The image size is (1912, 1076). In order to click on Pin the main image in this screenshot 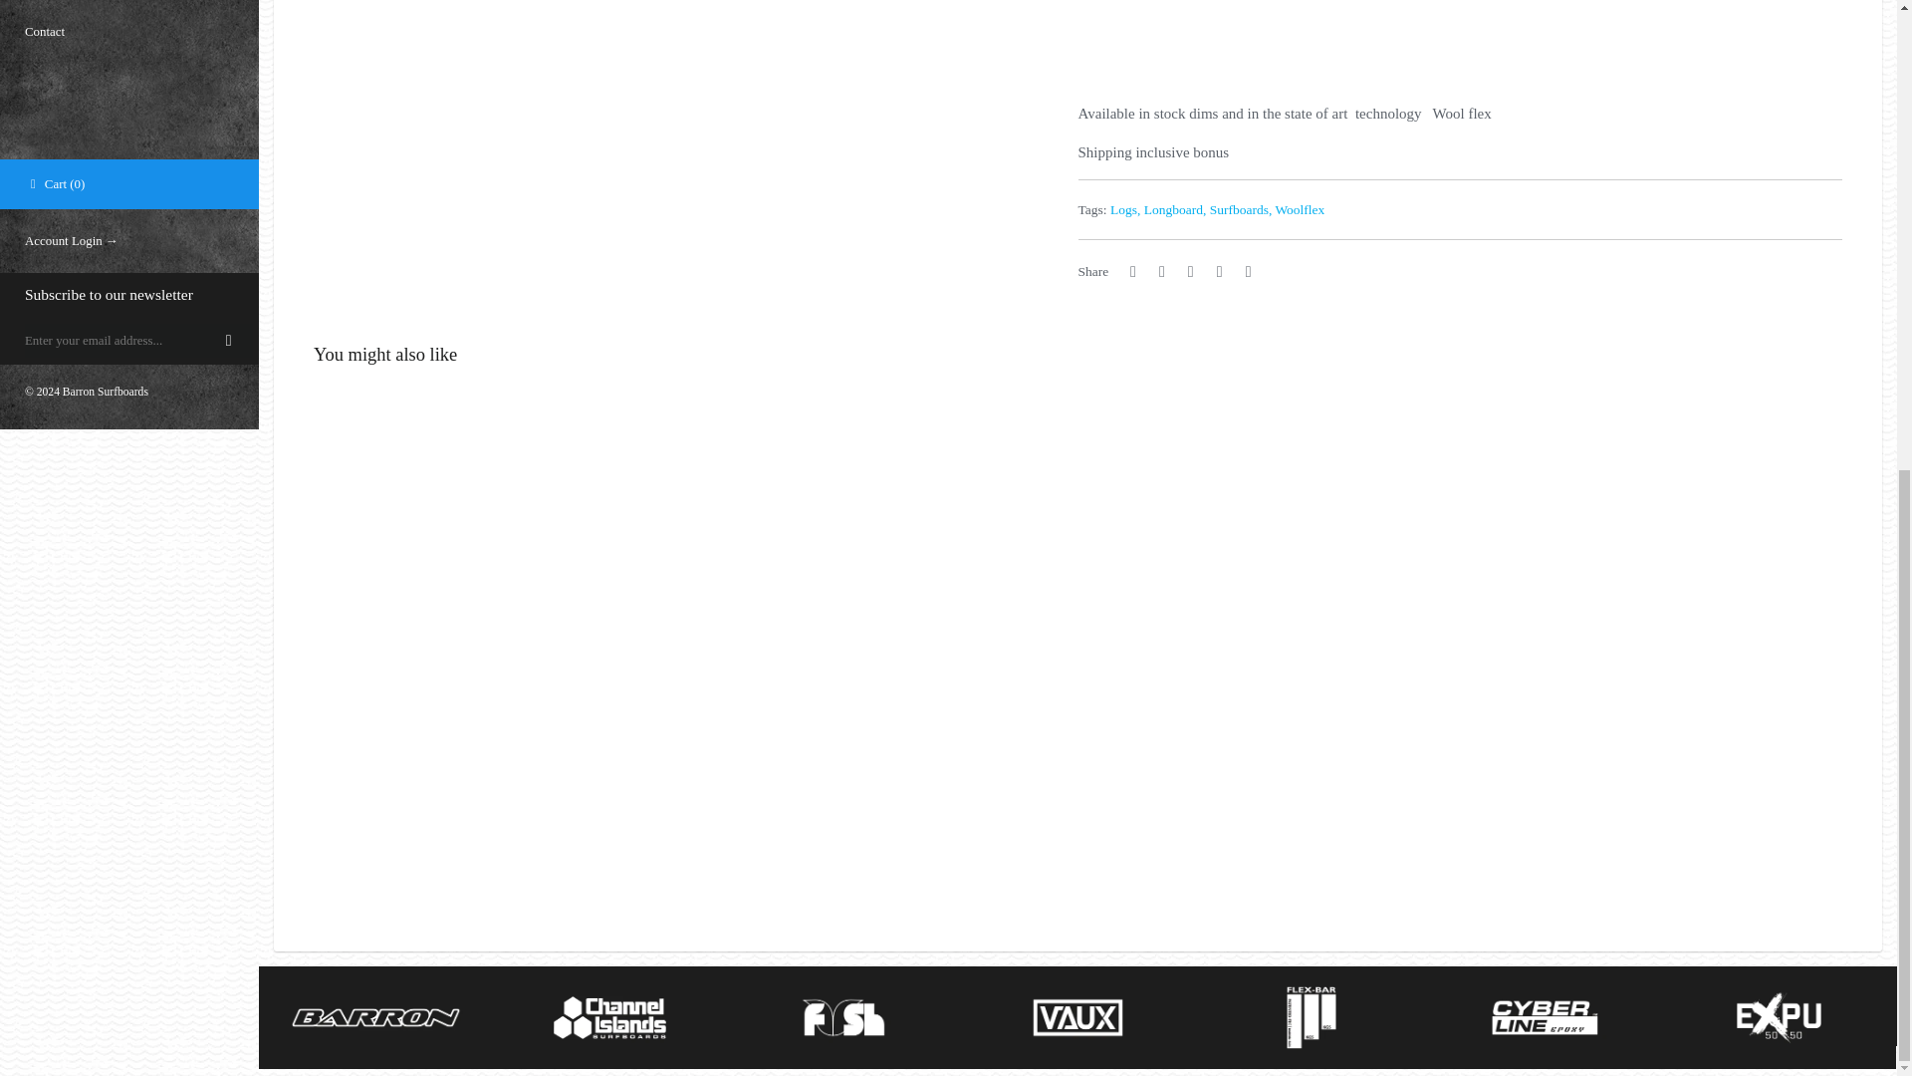, I will do `click(1191, 271)`.